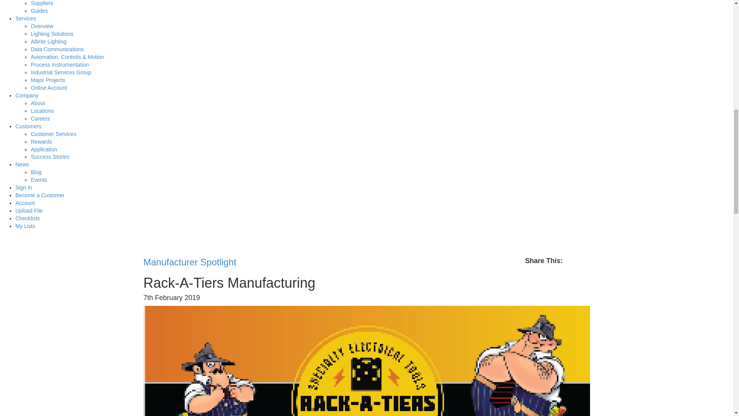  Describe the element at coordinates (48, 42) in the screenshot. I see `Albrite Lighting` at that location.